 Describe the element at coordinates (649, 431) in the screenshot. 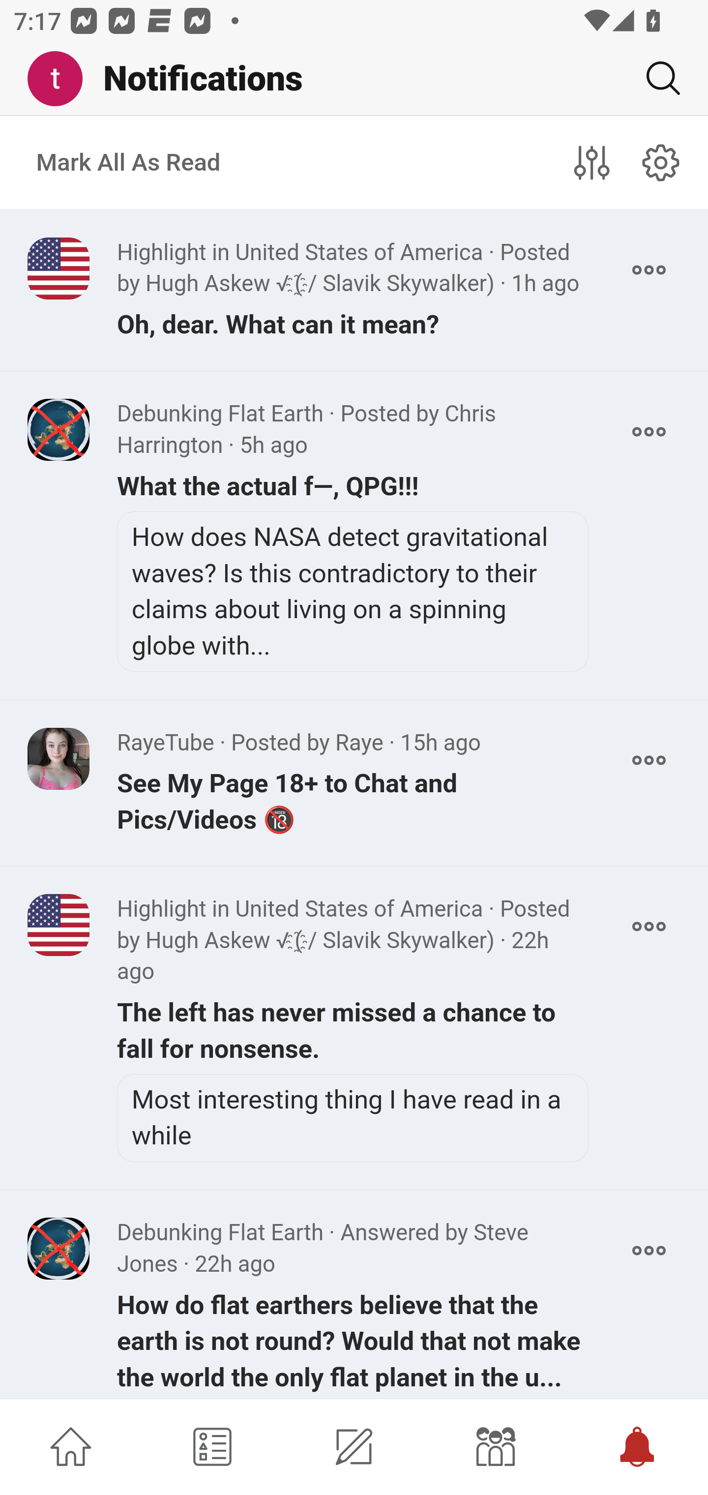

I see `More` at that location.